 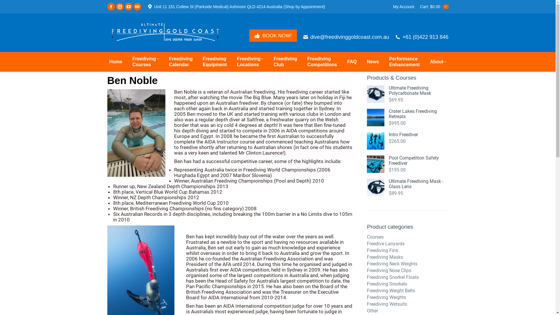 I want to click on Cart: 
$0.00
0, so click(x=434, y=7).